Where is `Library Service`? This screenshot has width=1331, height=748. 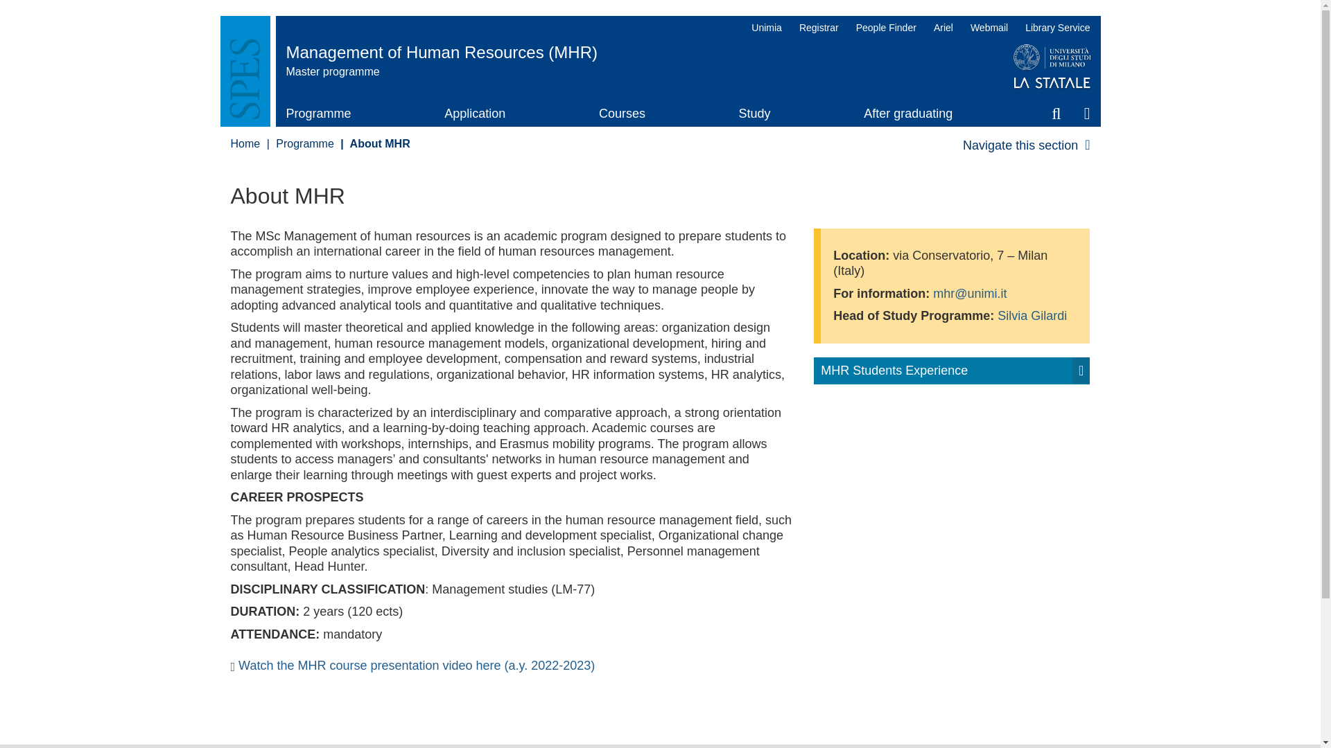 Library Service is located at coordinates (1054, 27).